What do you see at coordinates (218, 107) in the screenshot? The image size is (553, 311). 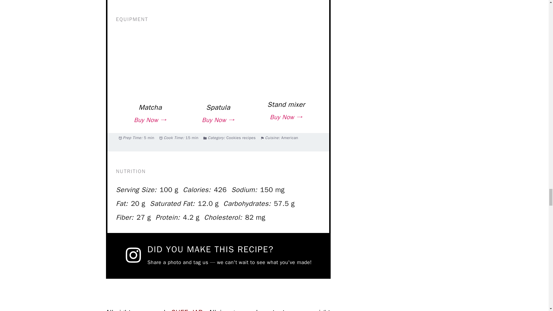 I see `Spatula` at bounding box center [218, 107].